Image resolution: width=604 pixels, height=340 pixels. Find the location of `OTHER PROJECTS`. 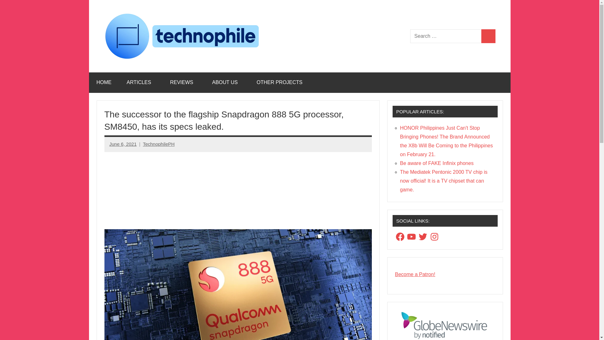

OTHER PROJECTS is located at coordinates (281, 82).